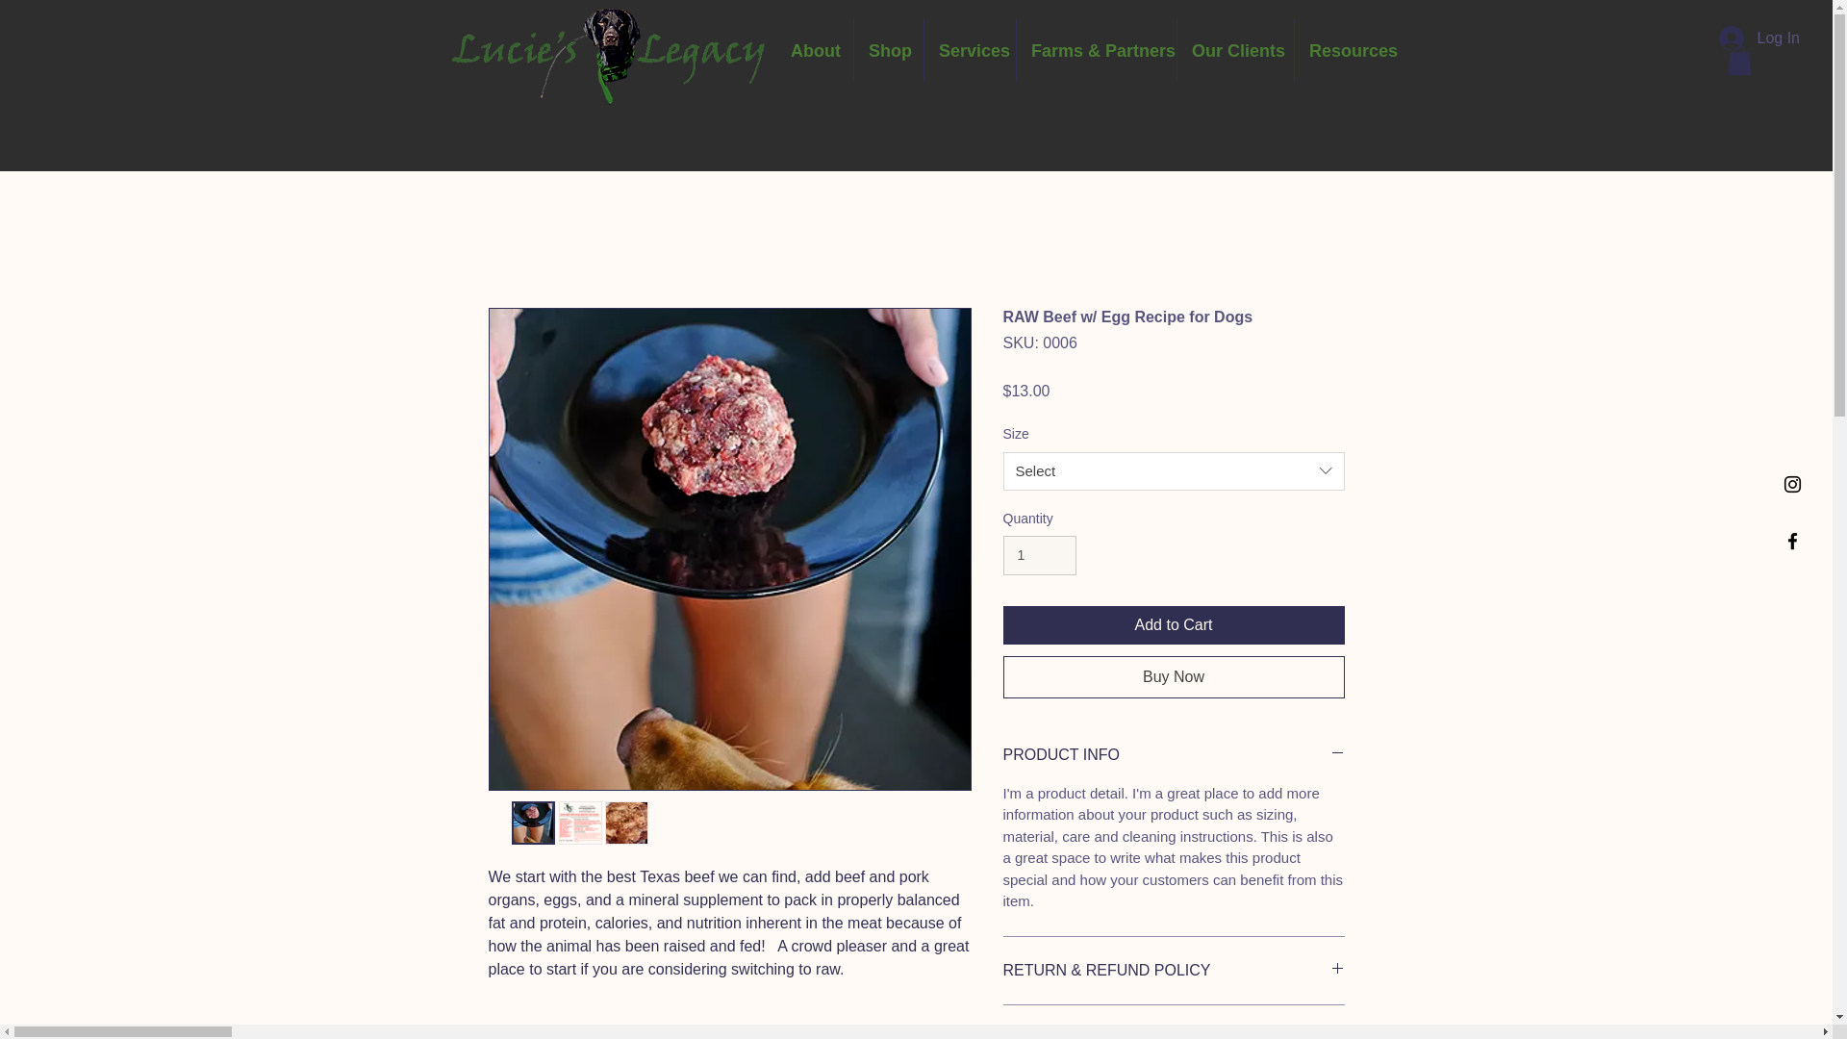 The width and height of the screenshot is (1847, 1039). What do you see at coordinates (1174, 676) in the screenshot?
I see `Buy Now` at bounding box center [1174, 676].